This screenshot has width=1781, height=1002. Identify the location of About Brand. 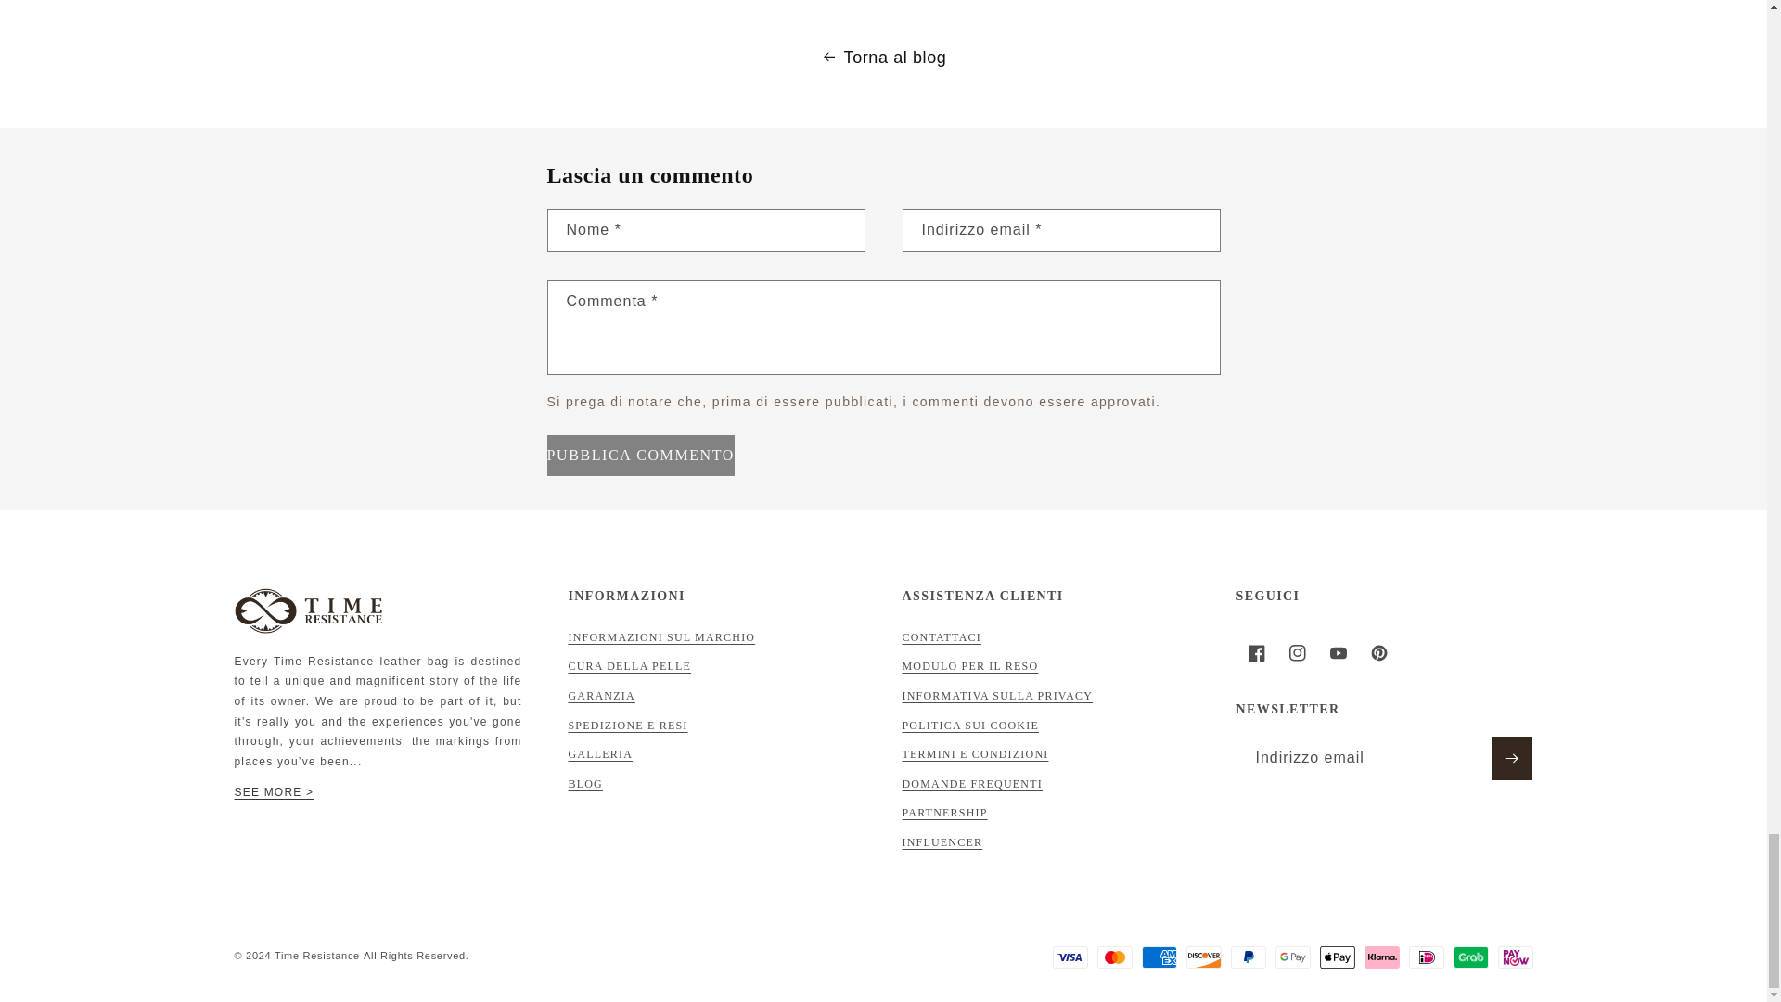
(273, 791).